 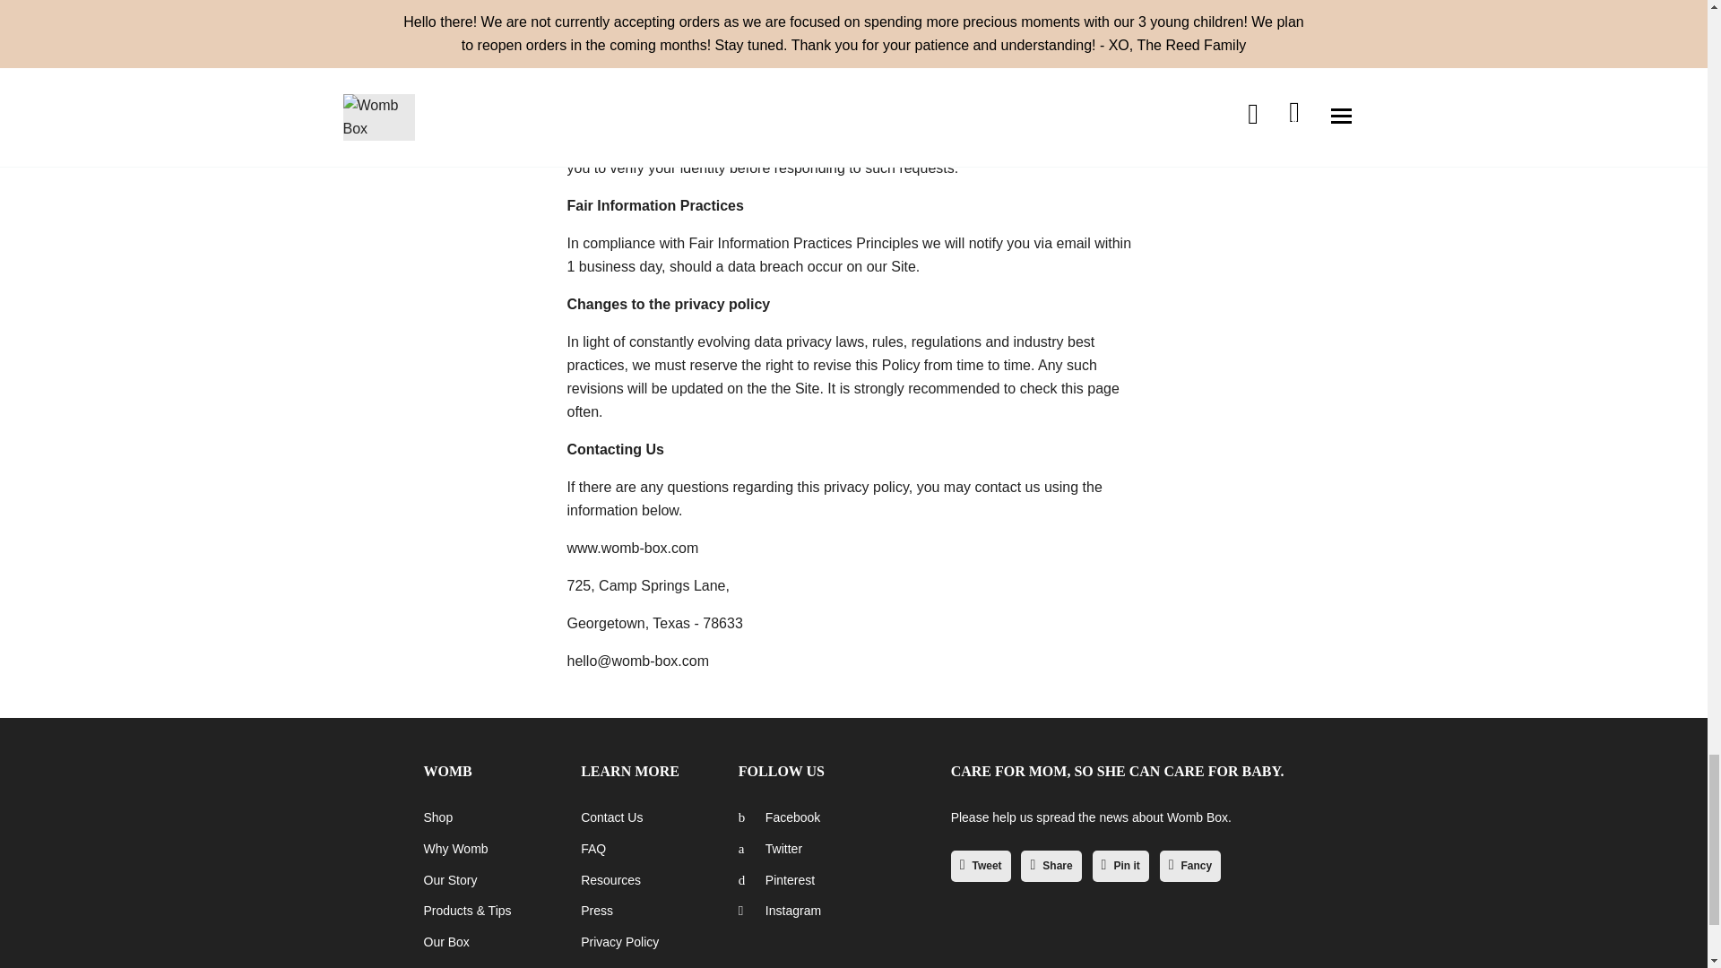 I want to click on Our Story, so click(x=450, y=880).